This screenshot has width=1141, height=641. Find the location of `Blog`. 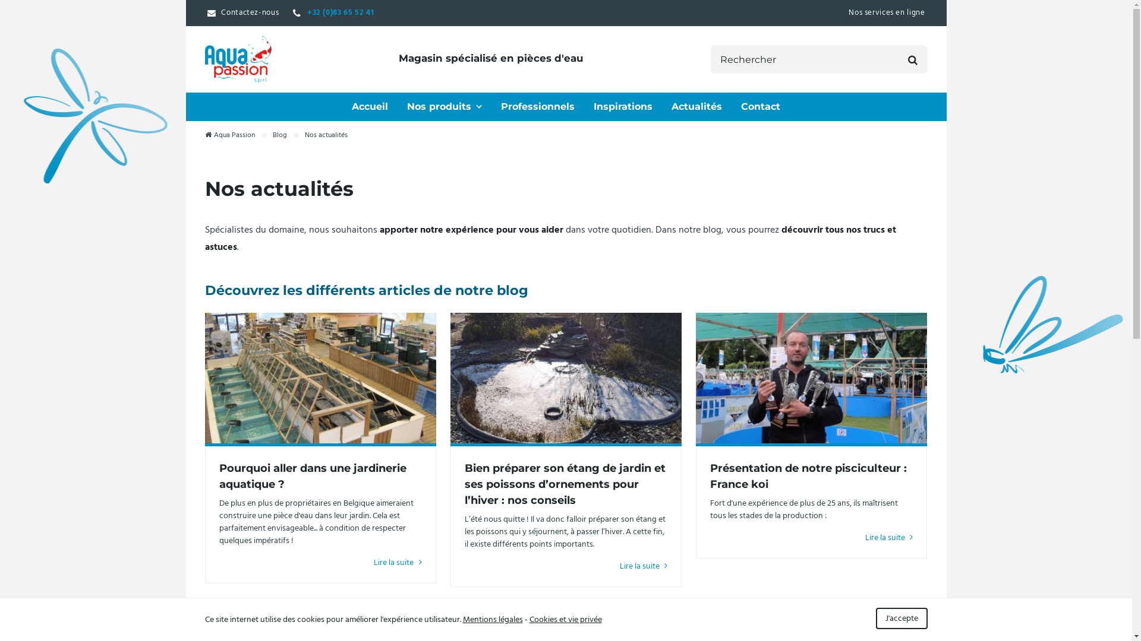

Blog is located at coordinates (280, 135).